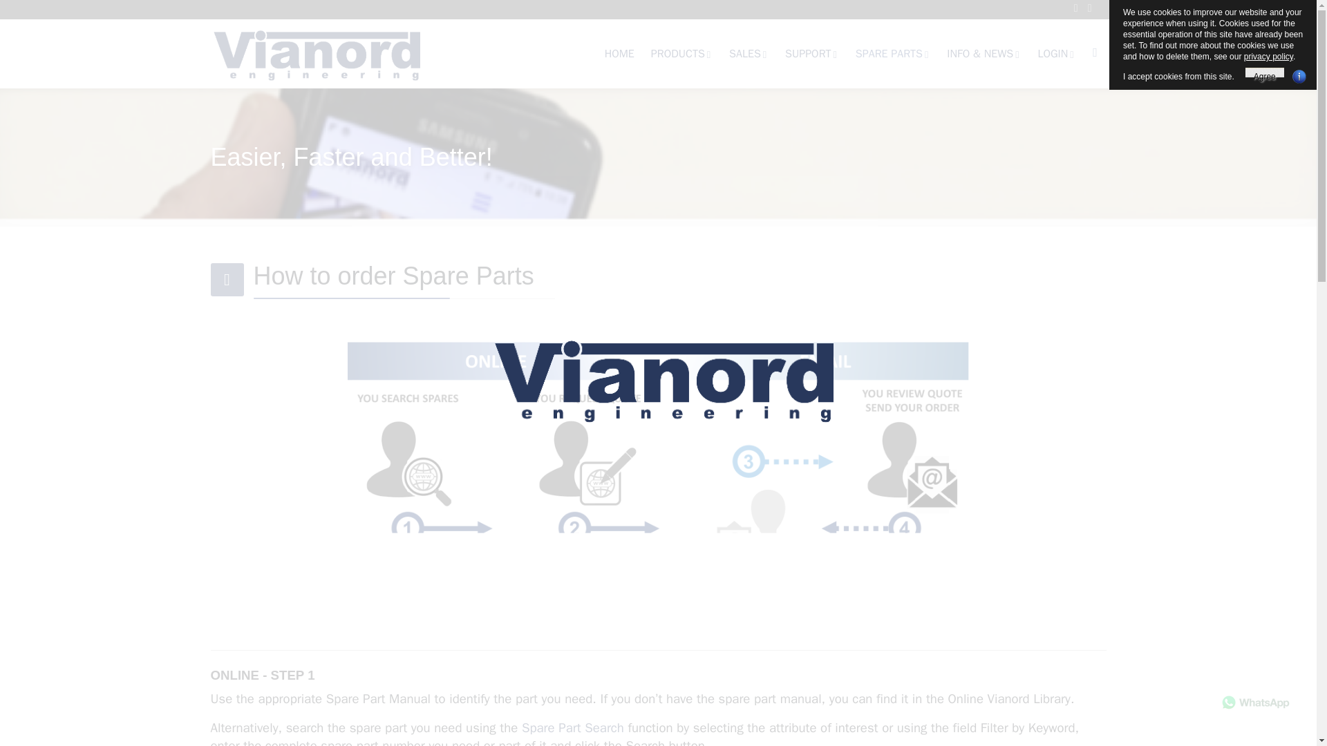 The height and width of the screenshot is (746, 1327). What do you see at coordinates (1299, 76) in the screenshot?
I see `EU Cookie Directive plugin by www.channeldigital.co.uk` at bounding box center [1299, 76].